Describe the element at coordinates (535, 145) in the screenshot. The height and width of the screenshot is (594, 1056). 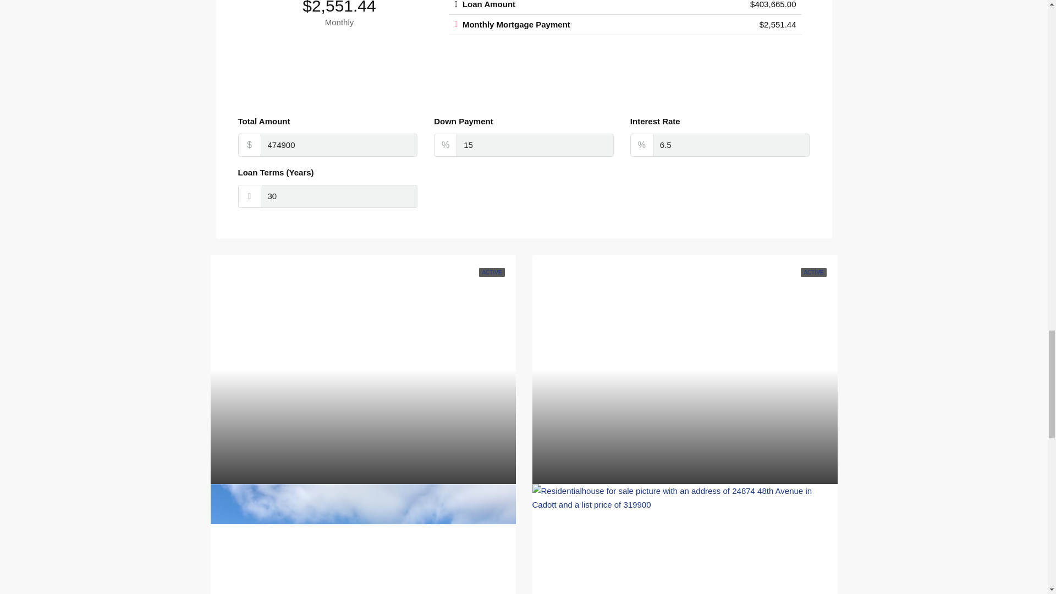
I see `15` at that location.